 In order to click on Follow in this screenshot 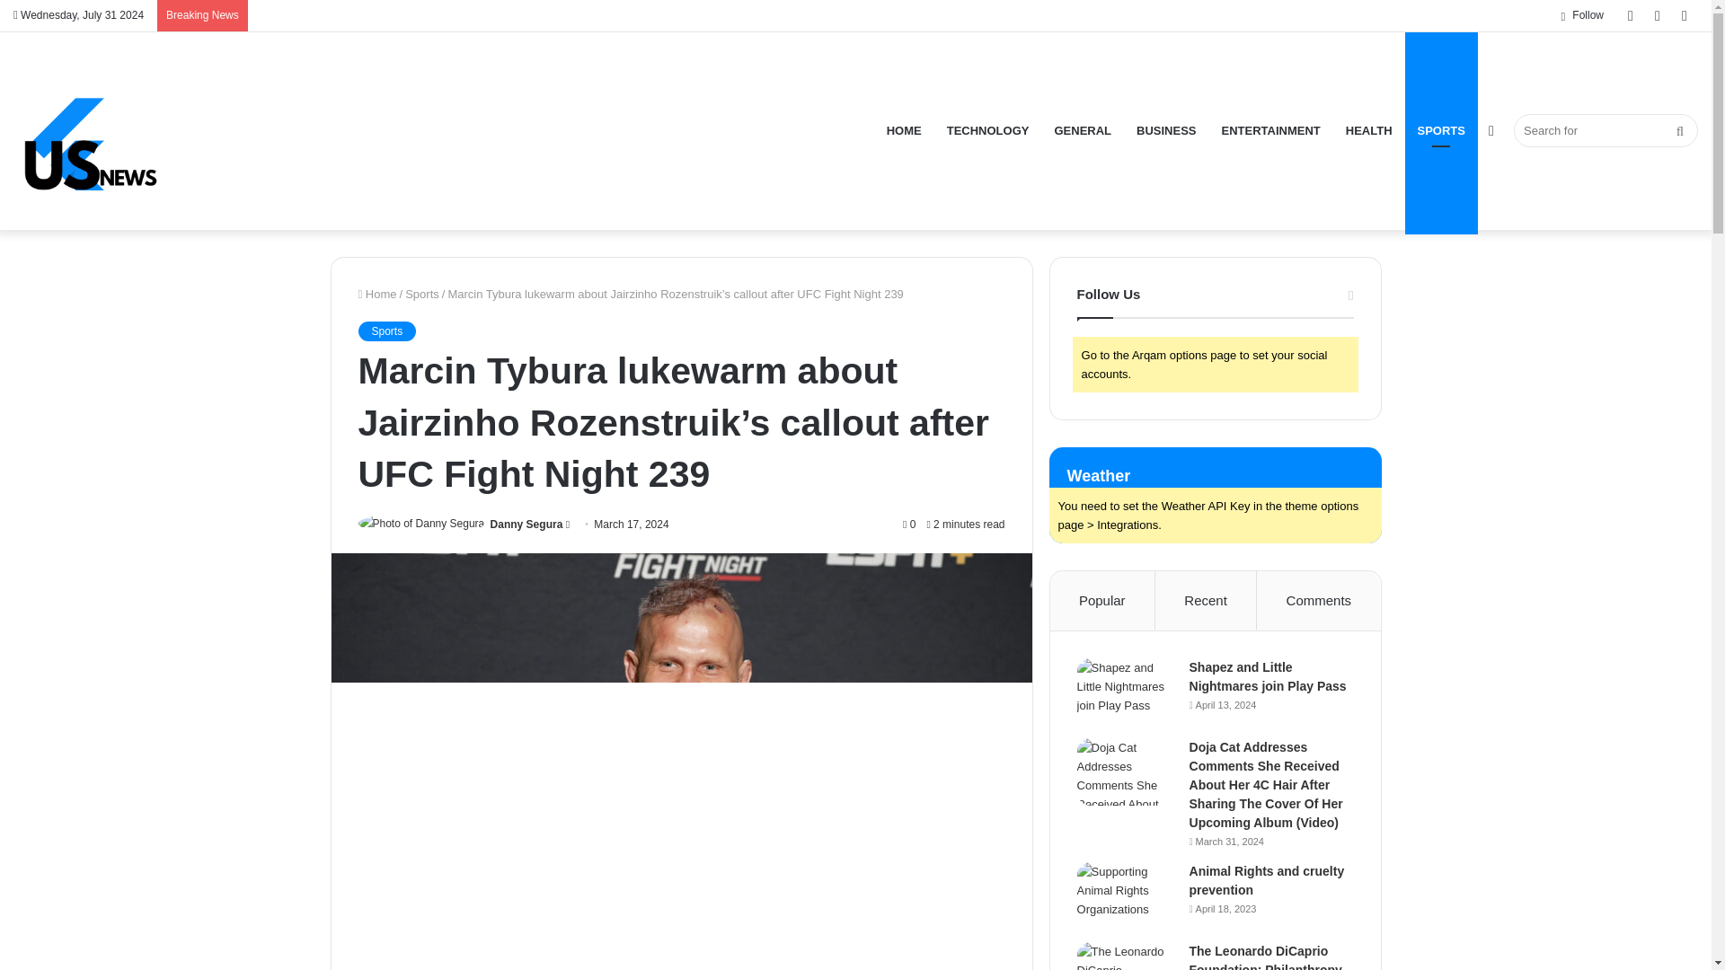, I will do `click(1582, 15)`.